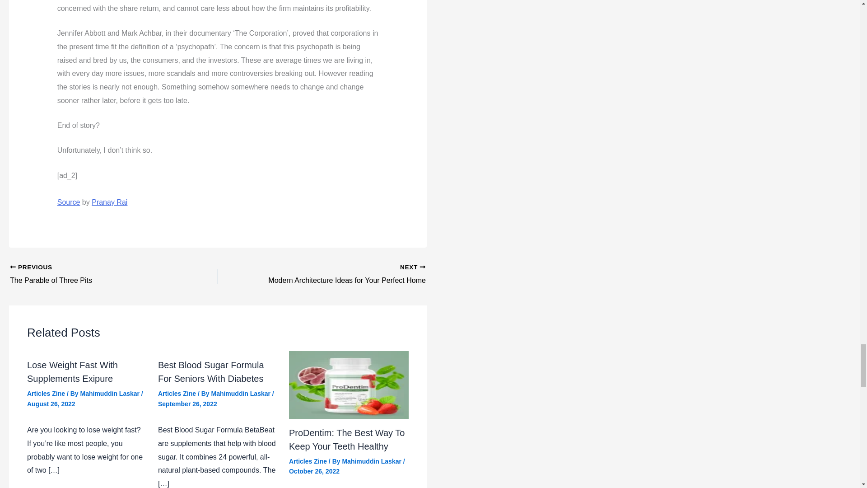 This screenshot has width=867, height=488. I want to click on Articles Zine, so click(93, 275).